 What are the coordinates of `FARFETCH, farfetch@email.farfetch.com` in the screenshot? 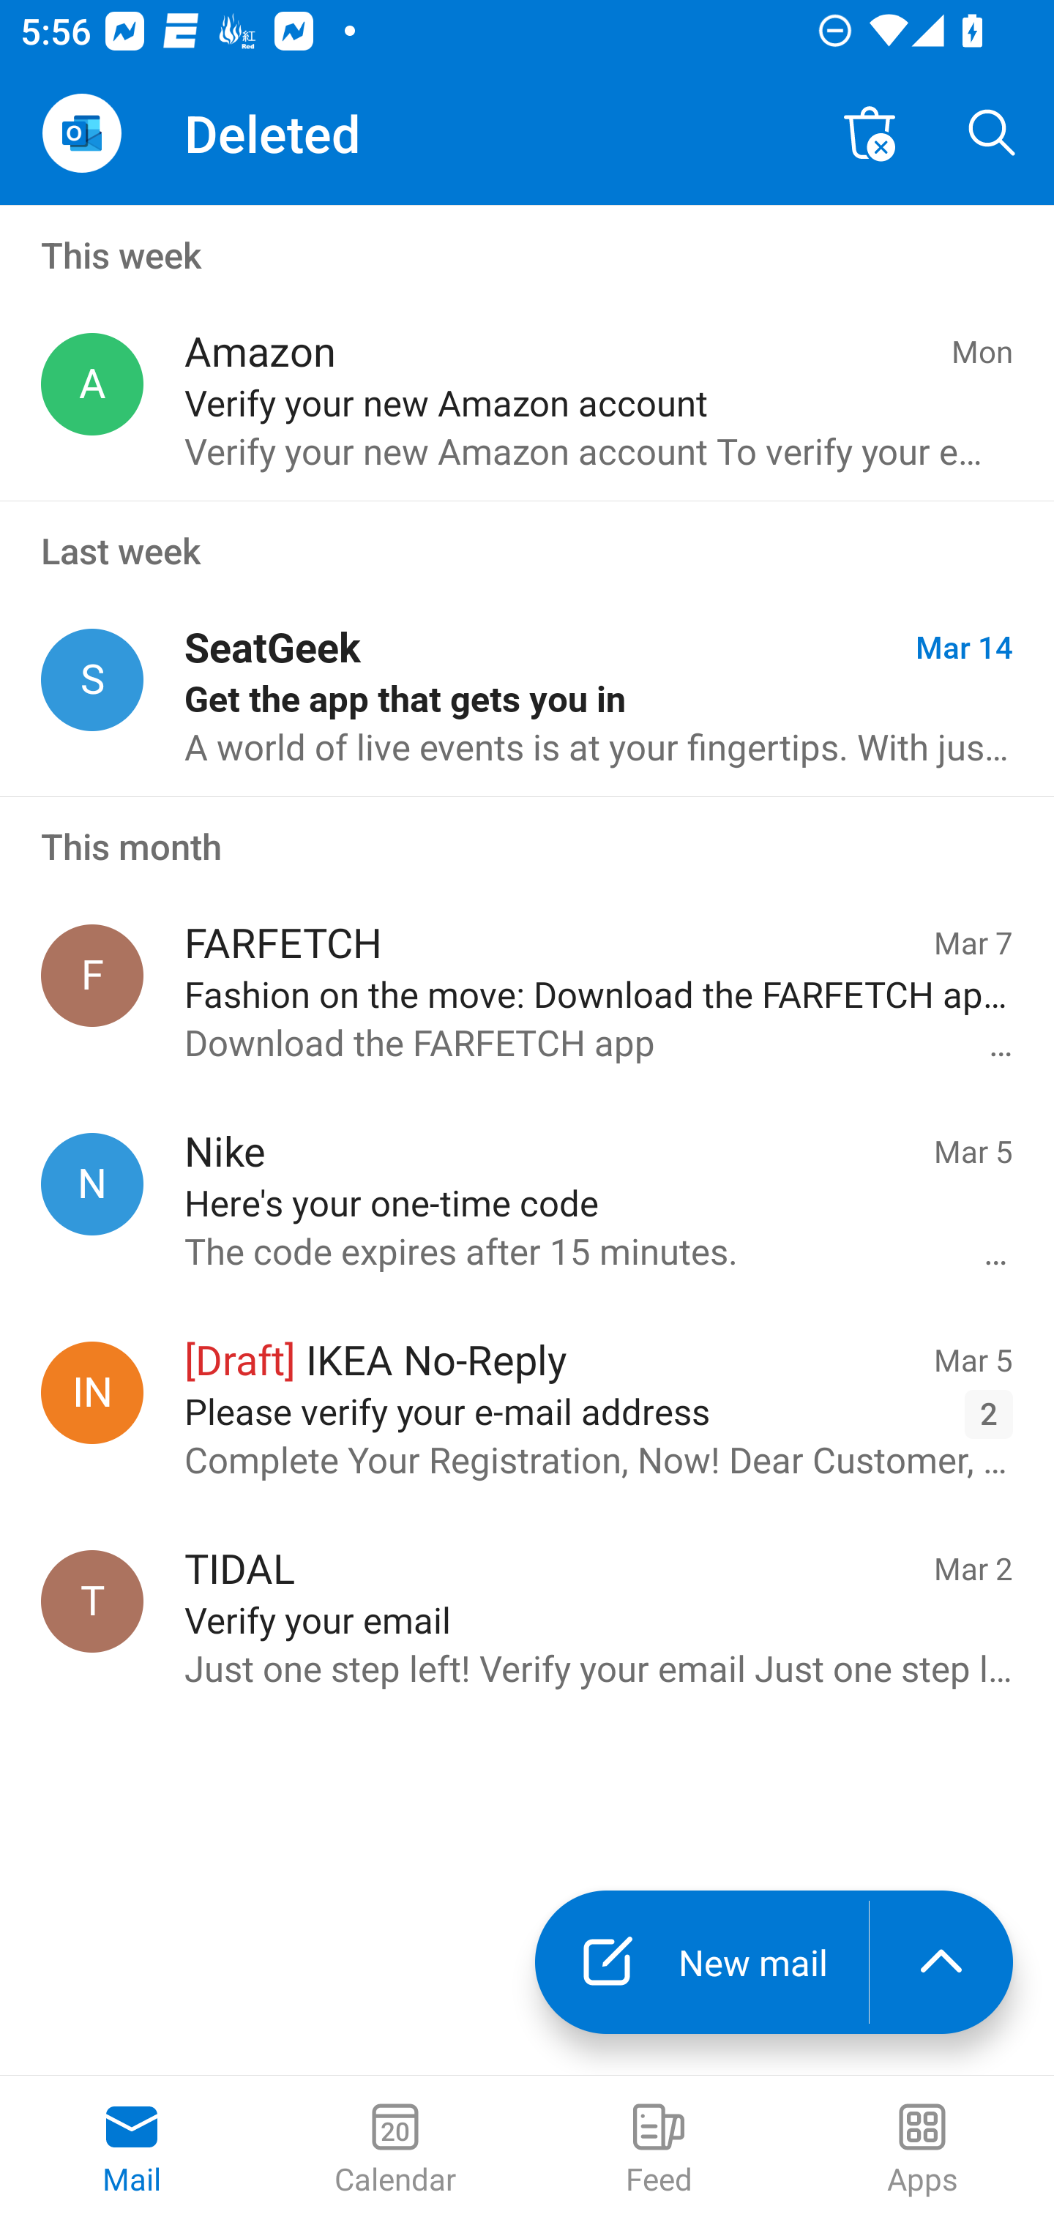 It's located at (92, 975).